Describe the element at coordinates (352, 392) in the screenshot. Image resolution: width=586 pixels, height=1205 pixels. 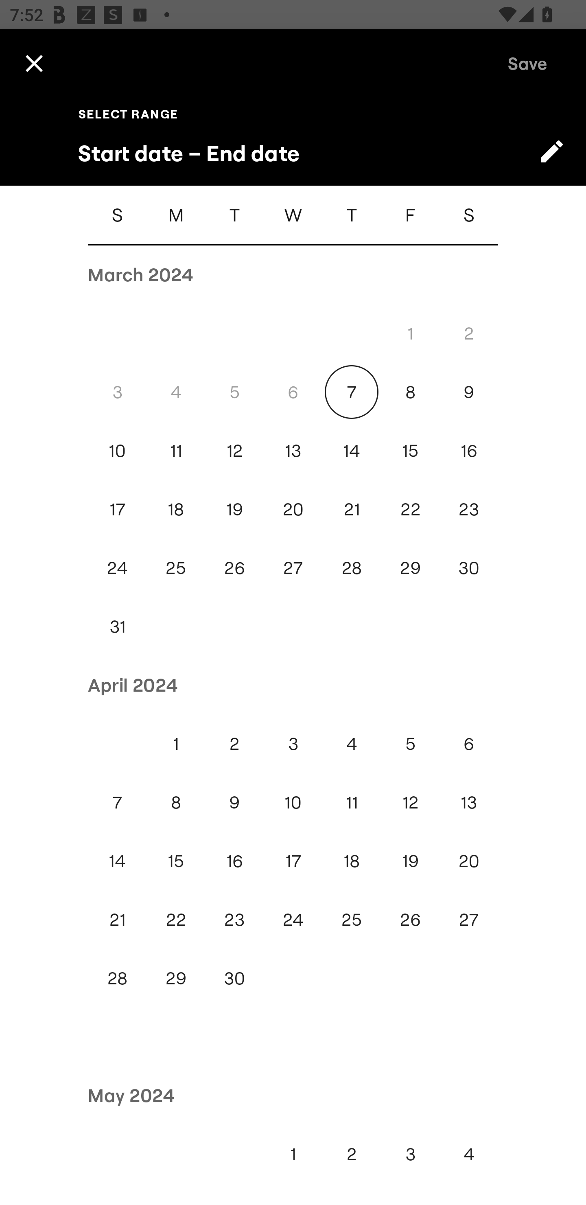
I see `7 Thu, Mar 7` at that location.